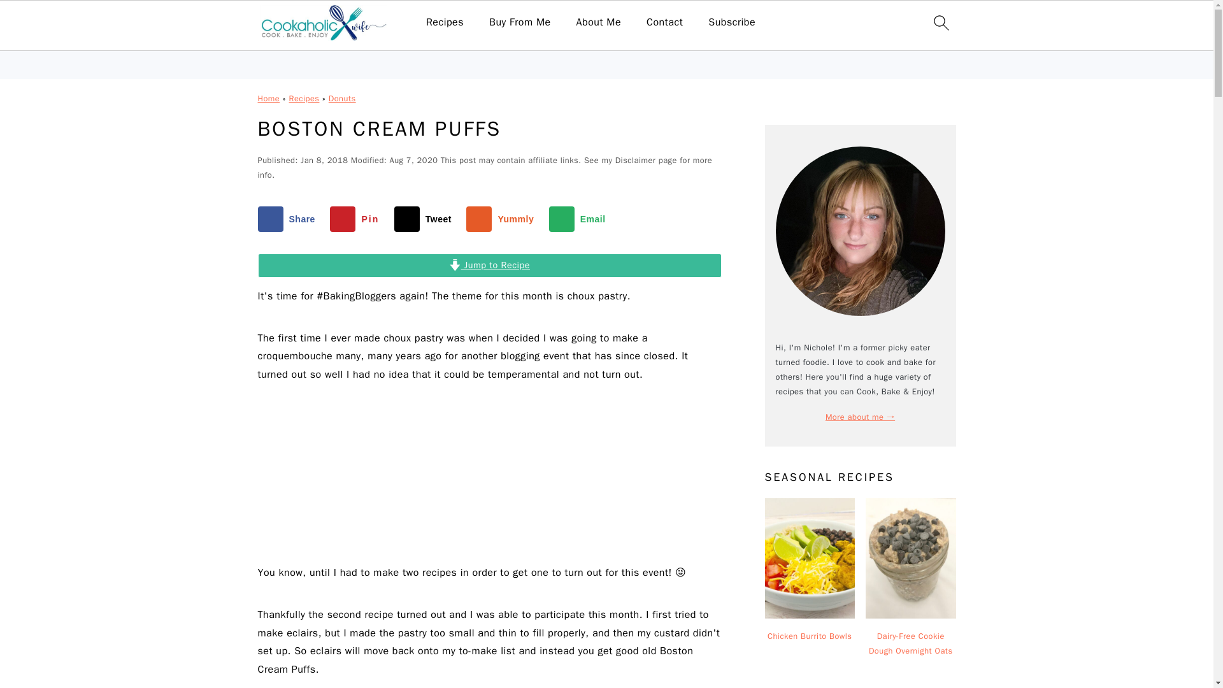 The height and width of the screenshot is (688, 1223). Describe the element at coordinates (502, 219) in the screenshot. I see `Share on Yummly` at that location.